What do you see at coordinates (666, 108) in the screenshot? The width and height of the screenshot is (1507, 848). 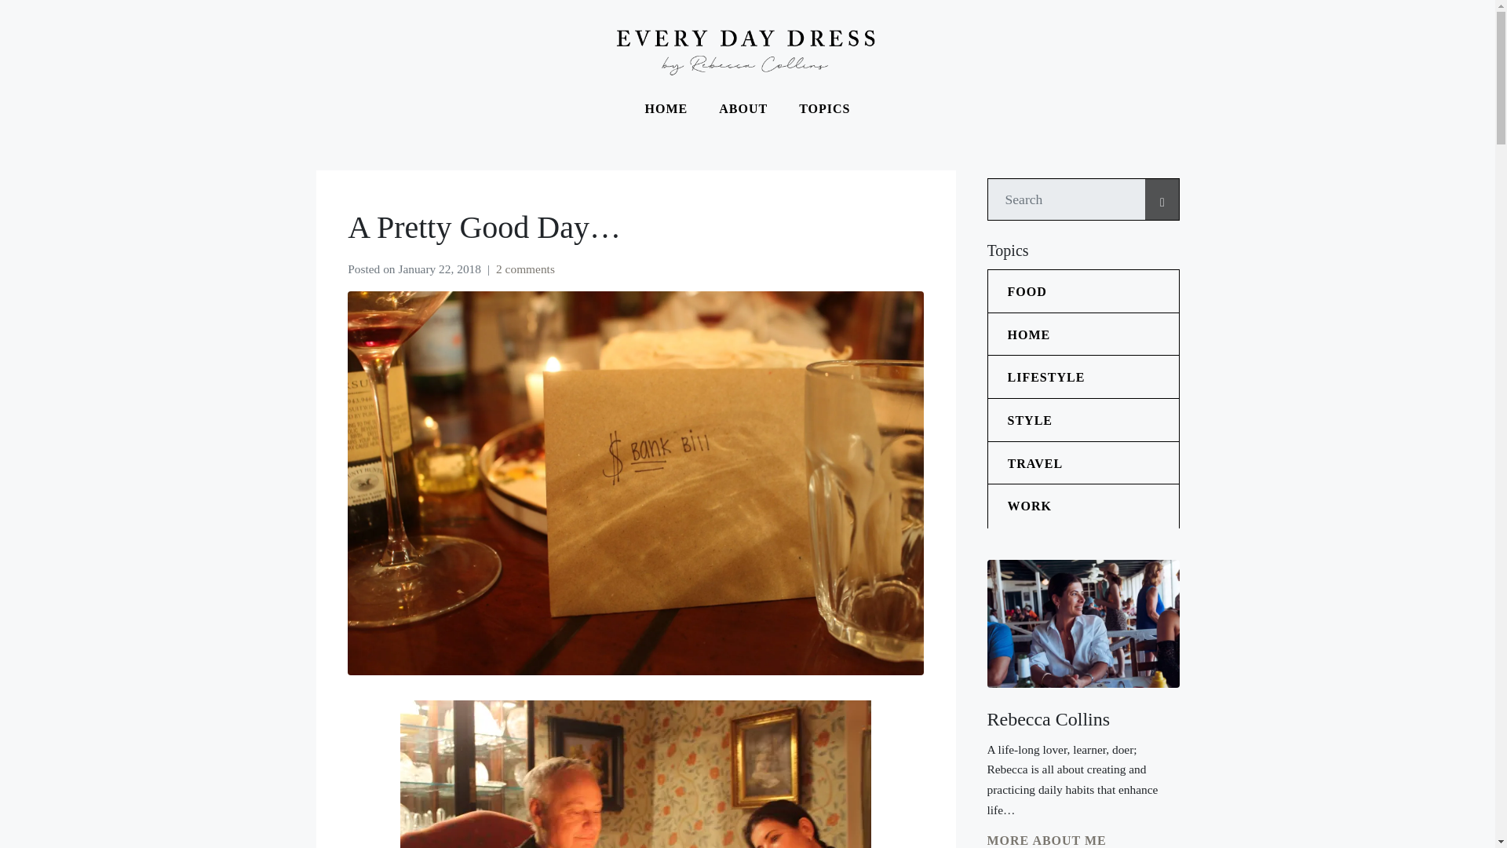 I see `HOME` at bounding box center [666, 108].